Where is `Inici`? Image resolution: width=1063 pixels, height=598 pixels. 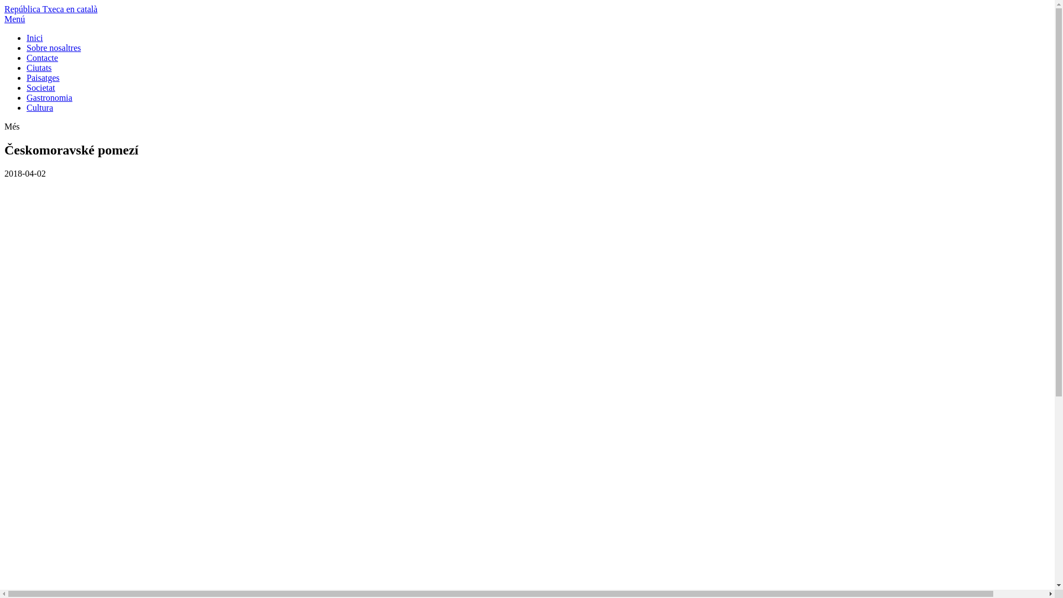
Inici is located at coordinates (34, 38).